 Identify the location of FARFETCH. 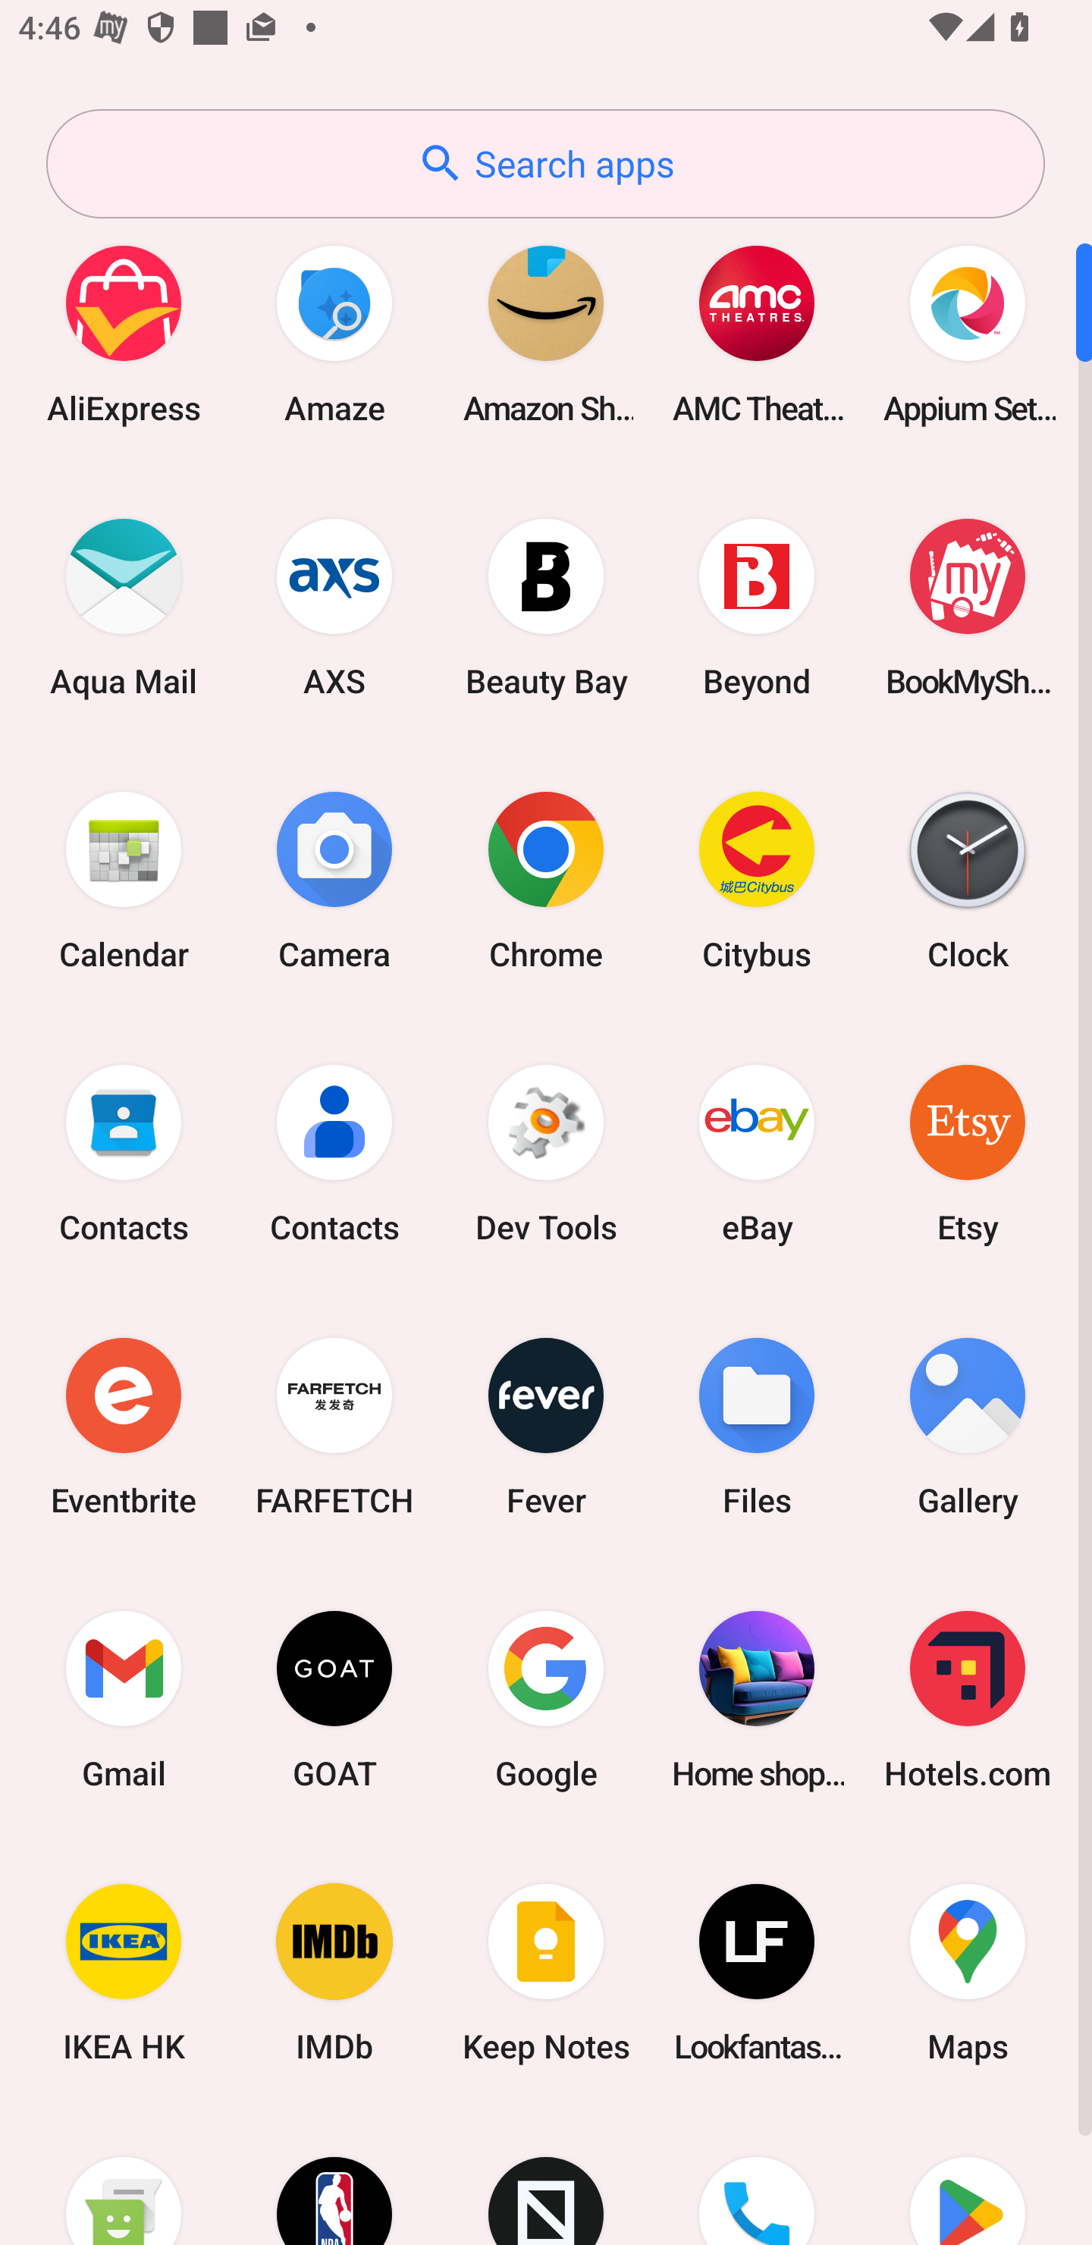
(334, 1426).